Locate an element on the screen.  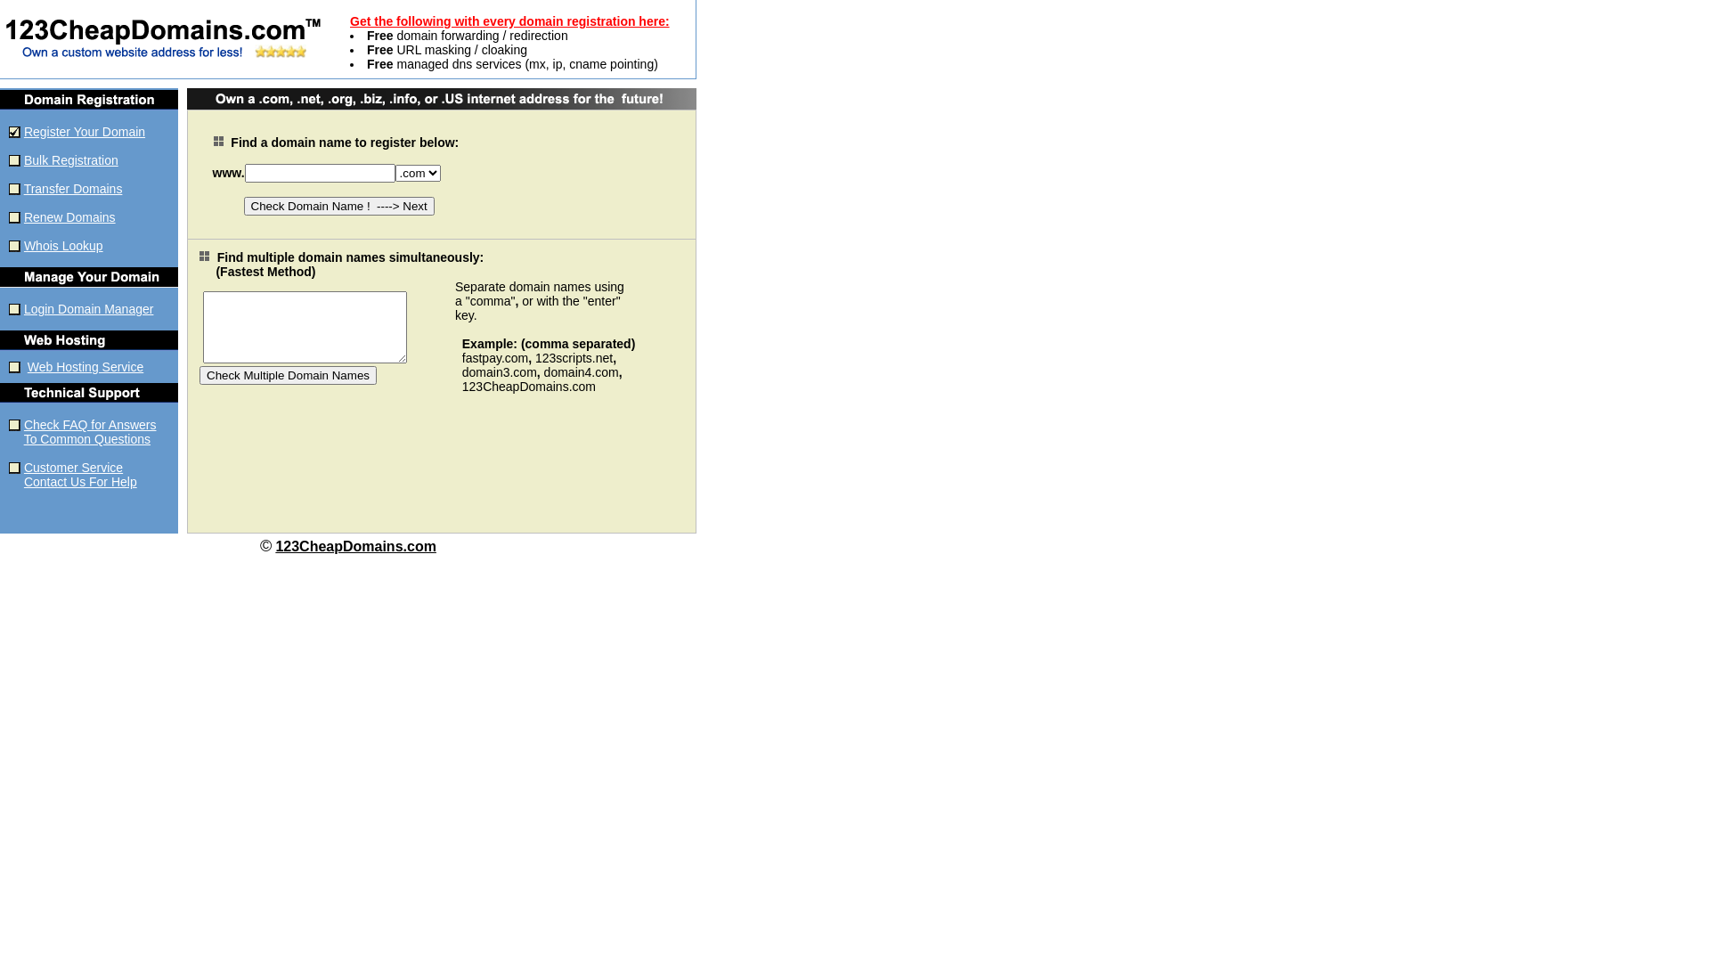
To Common Questions is located at coordinates (87, 439).